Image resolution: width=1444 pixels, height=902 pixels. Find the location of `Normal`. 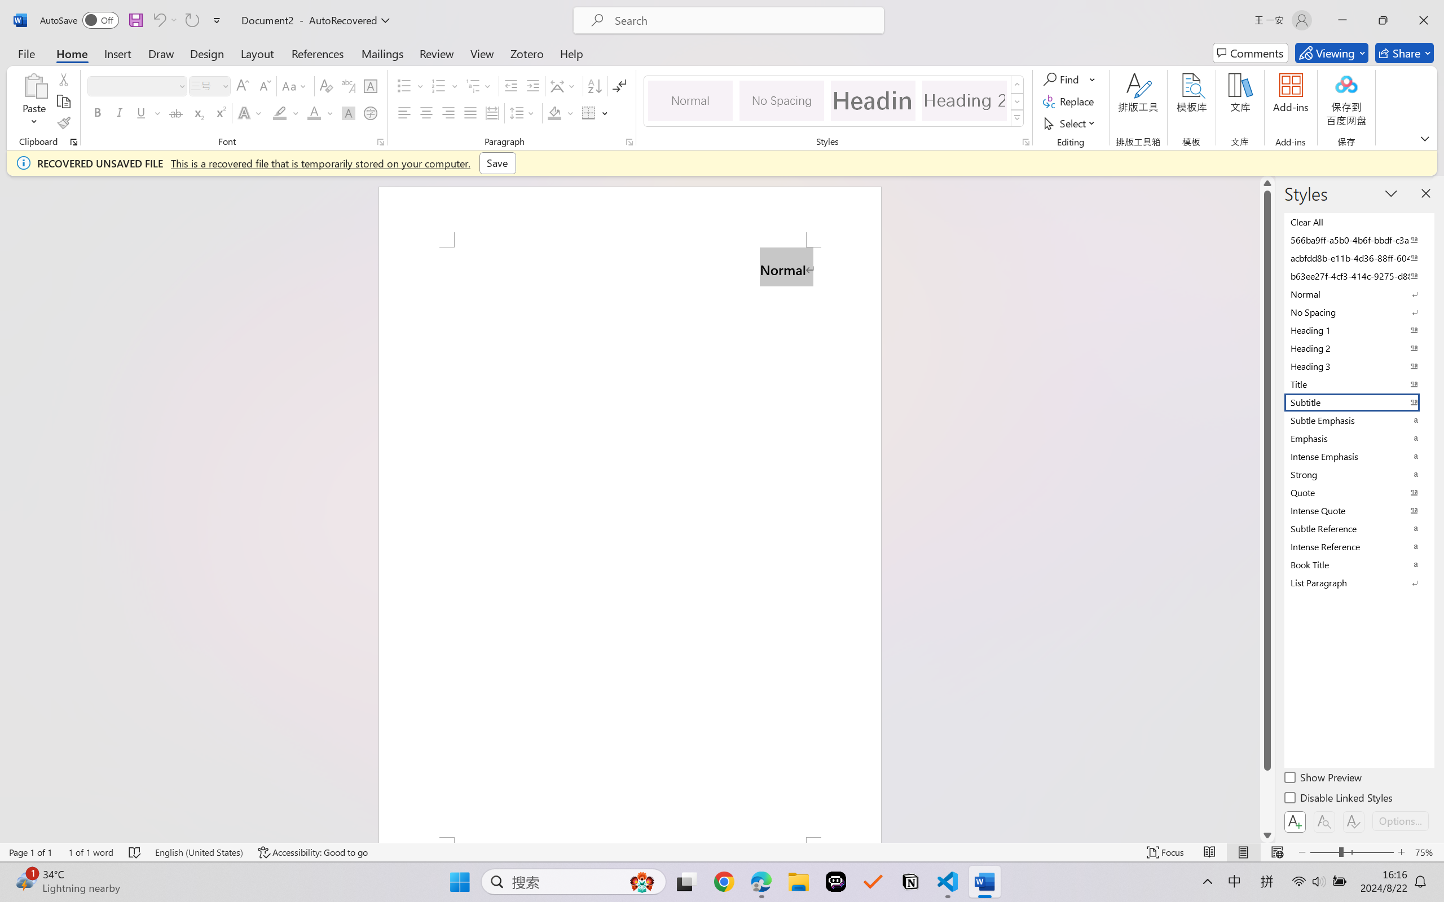

Normal is located at coordinates (1358, 294).